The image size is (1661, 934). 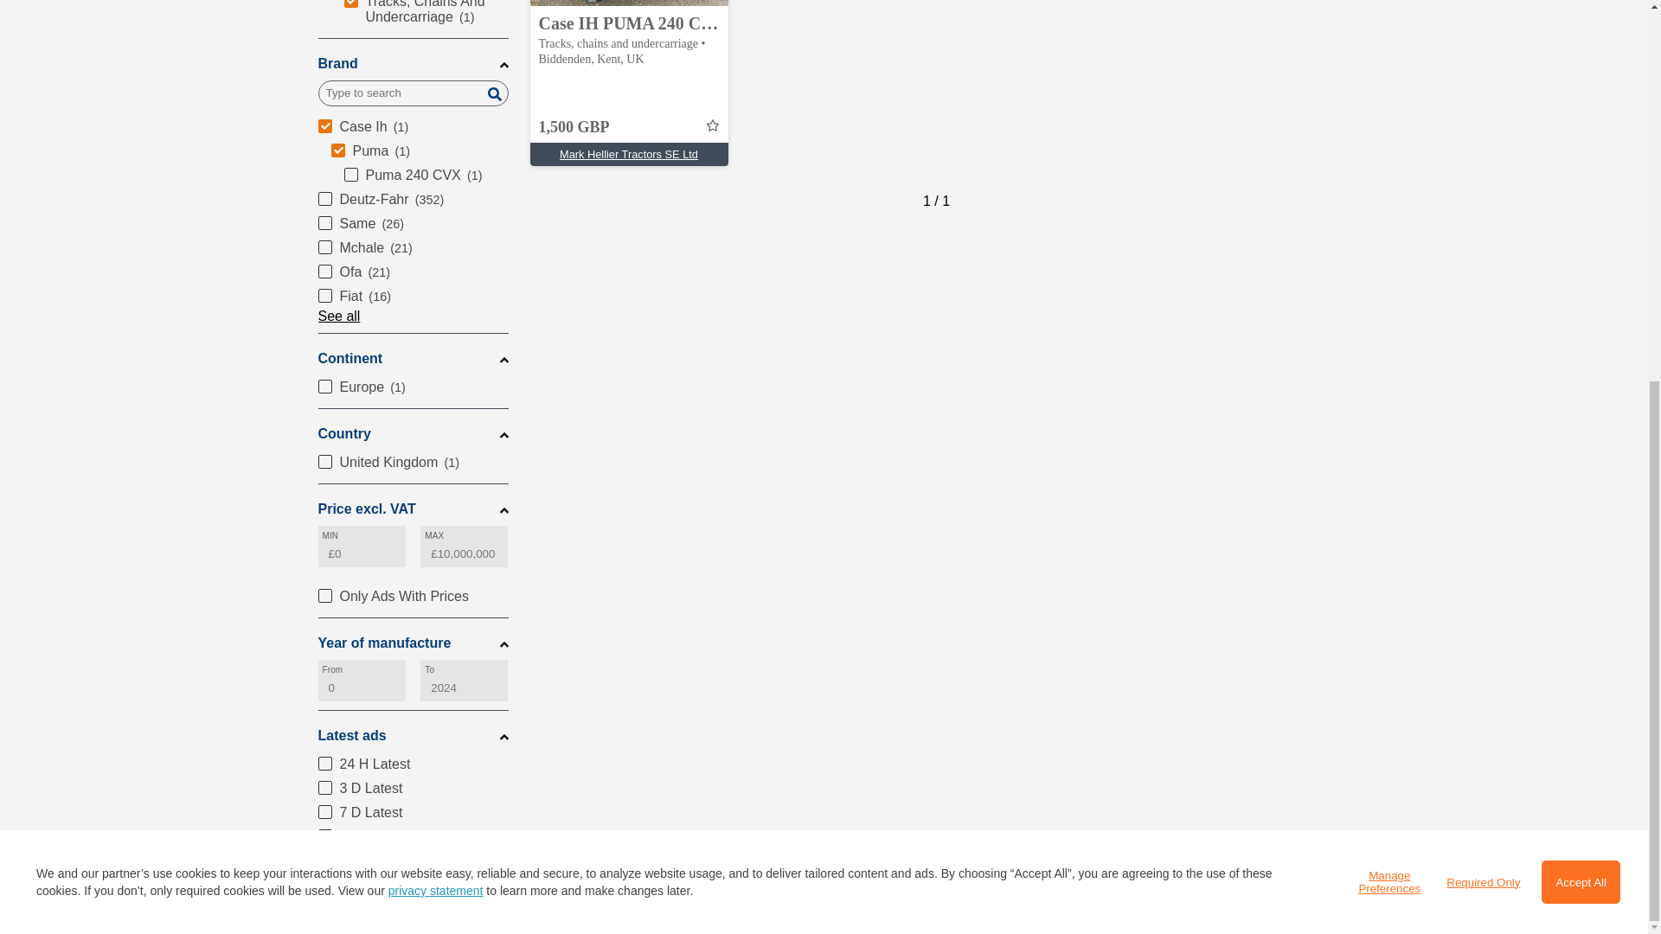 I want to click on Puma 240 CVX, so click(x=426, y=176).